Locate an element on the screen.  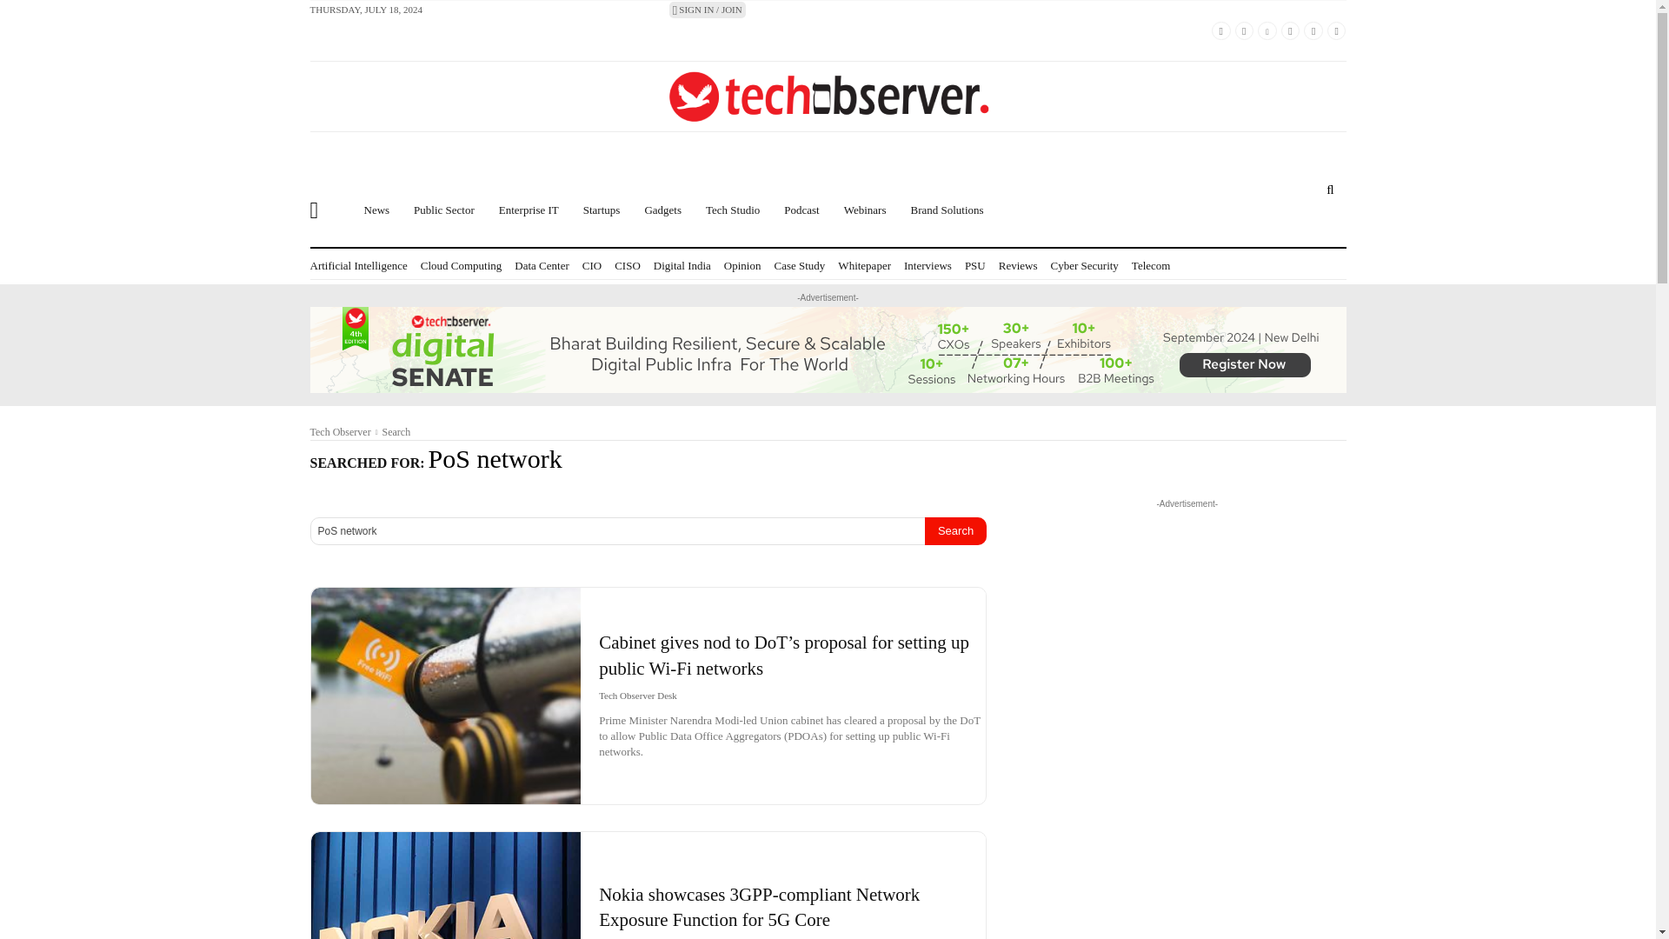
Twitter is located at coordinates (1245, 31).